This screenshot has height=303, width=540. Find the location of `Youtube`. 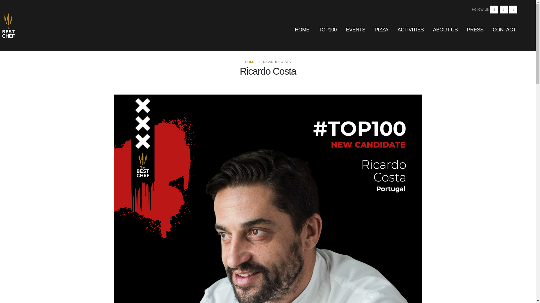

Youtube is located at coordinates (503, 10).